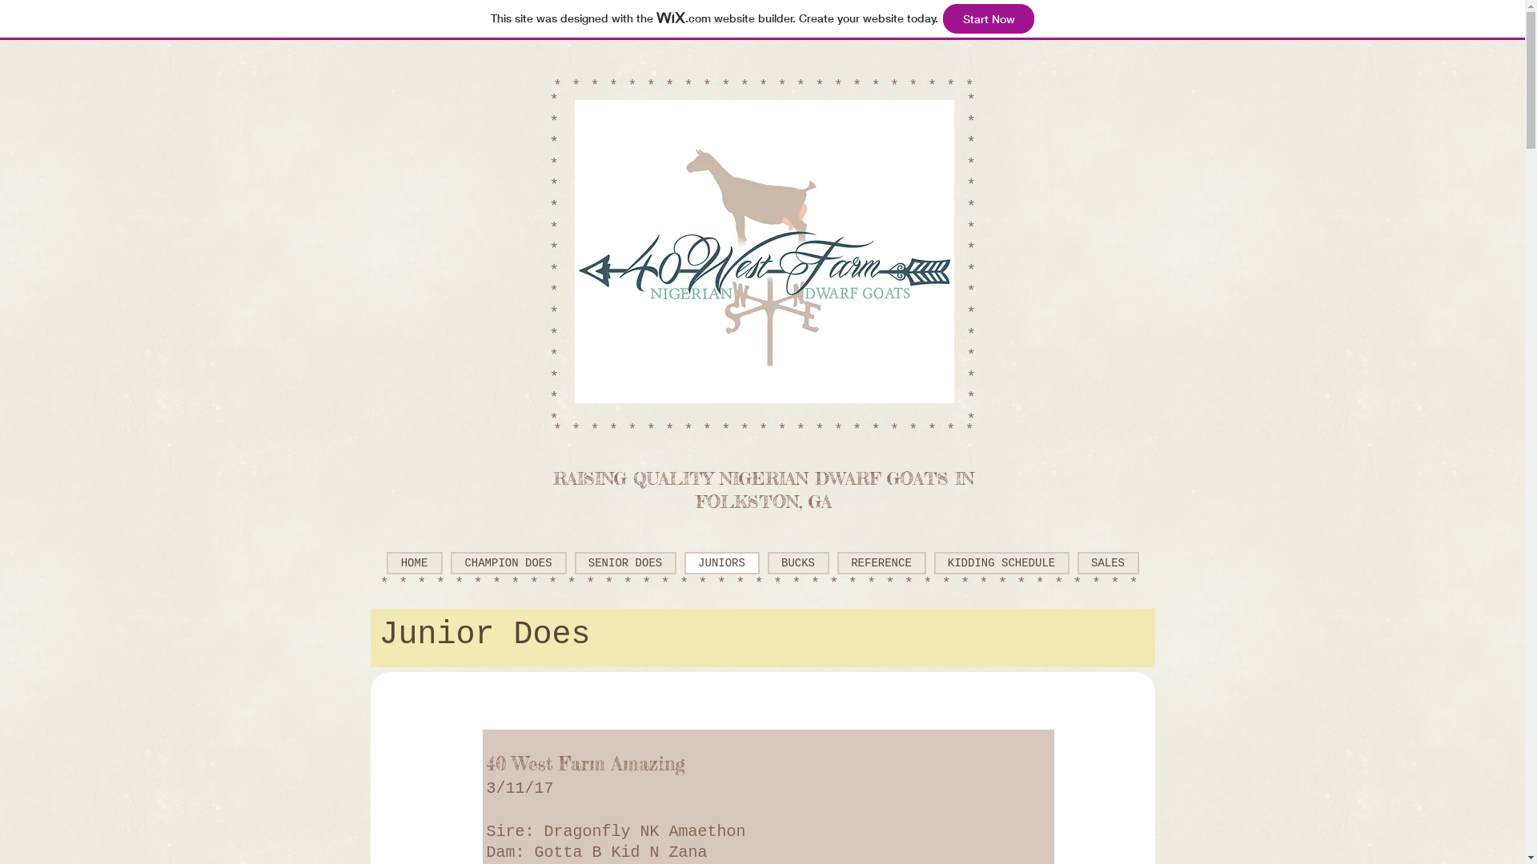 This screenshot has height=864, width=1537. I want to click on HOME, so click(414, 563).